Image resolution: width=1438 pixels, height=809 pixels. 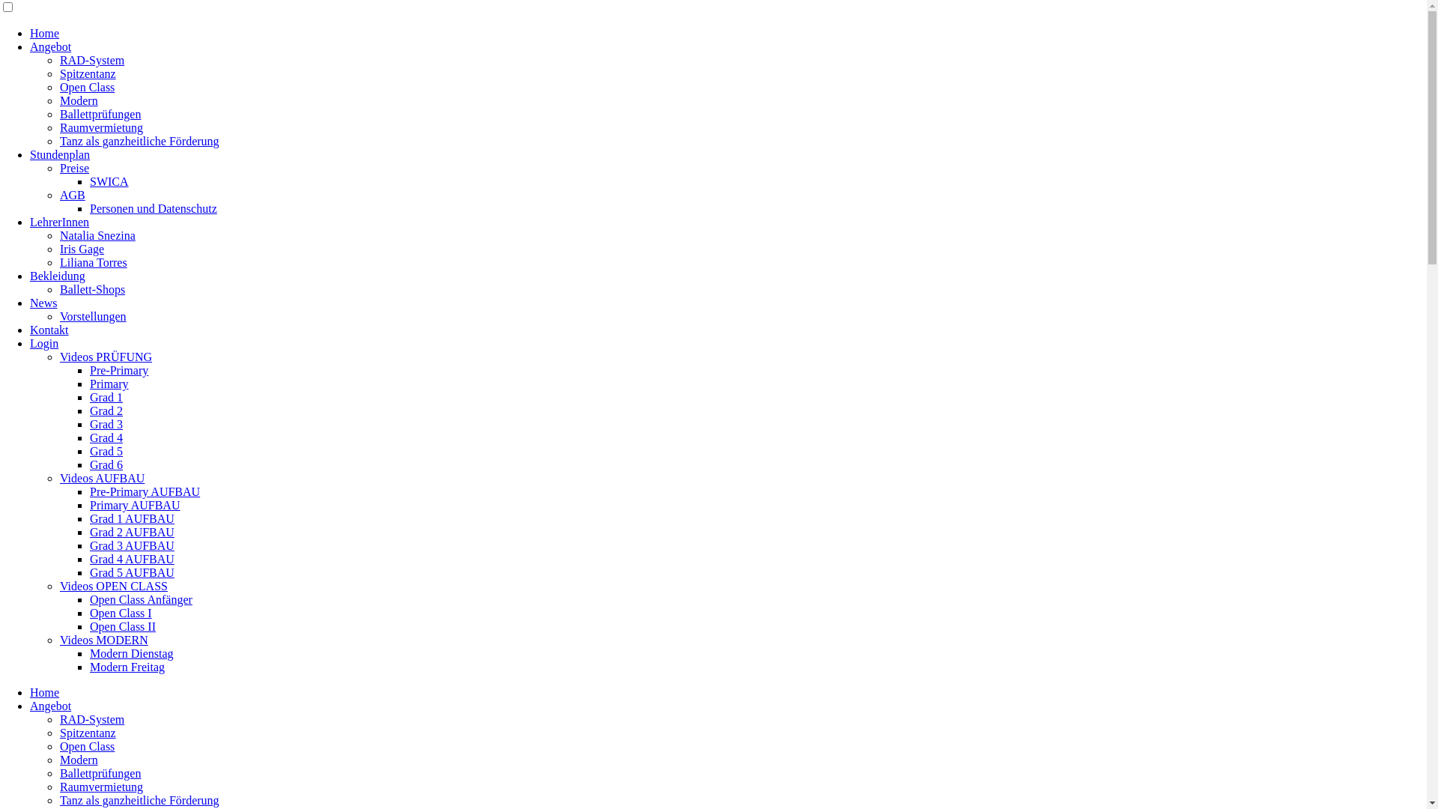 What do you see at coordinates (106, 437) in the screenshot?
I see `Grad 4` at bounding box center [106, 437].